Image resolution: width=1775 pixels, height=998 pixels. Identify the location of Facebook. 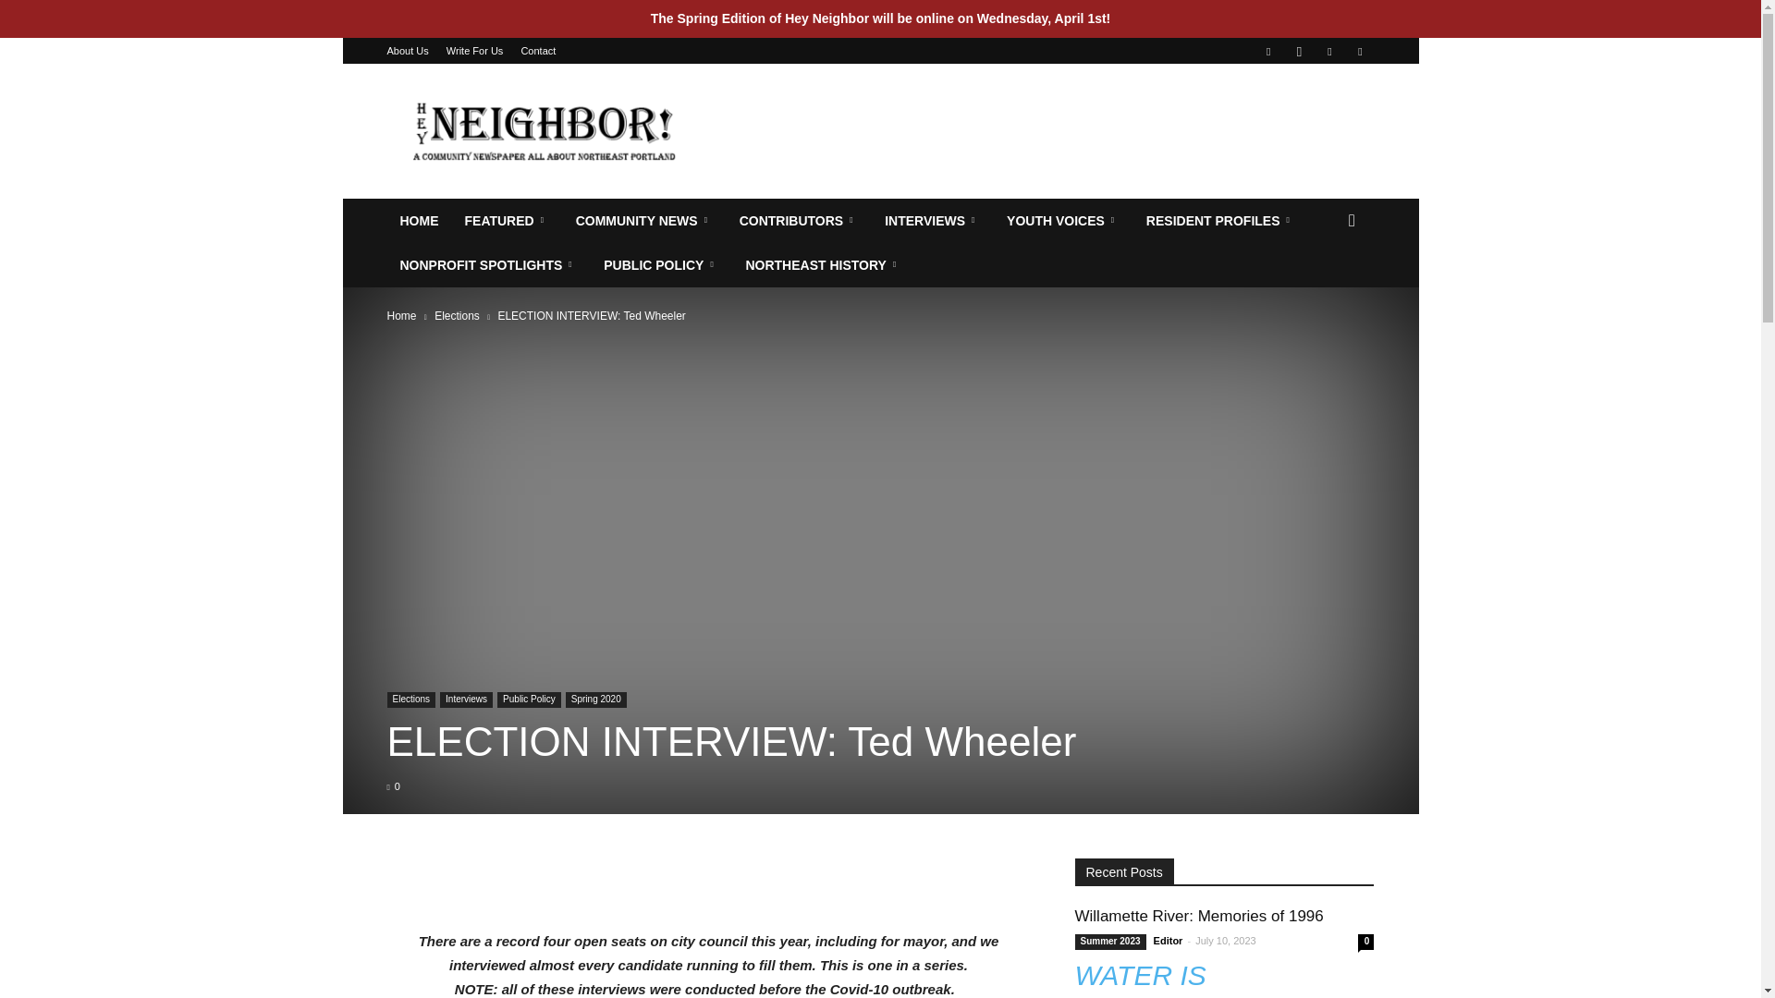
(1268, 51).